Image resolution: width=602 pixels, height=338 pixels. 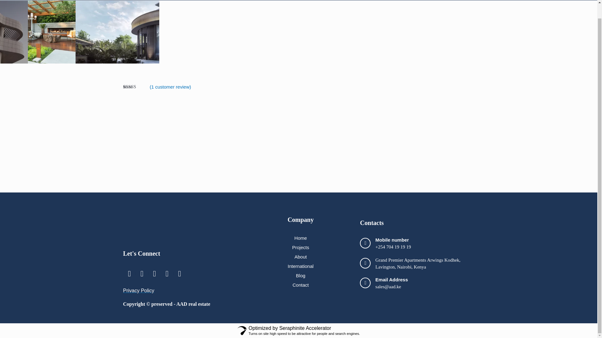 I want to click on Home, so click(x=300, y=238).